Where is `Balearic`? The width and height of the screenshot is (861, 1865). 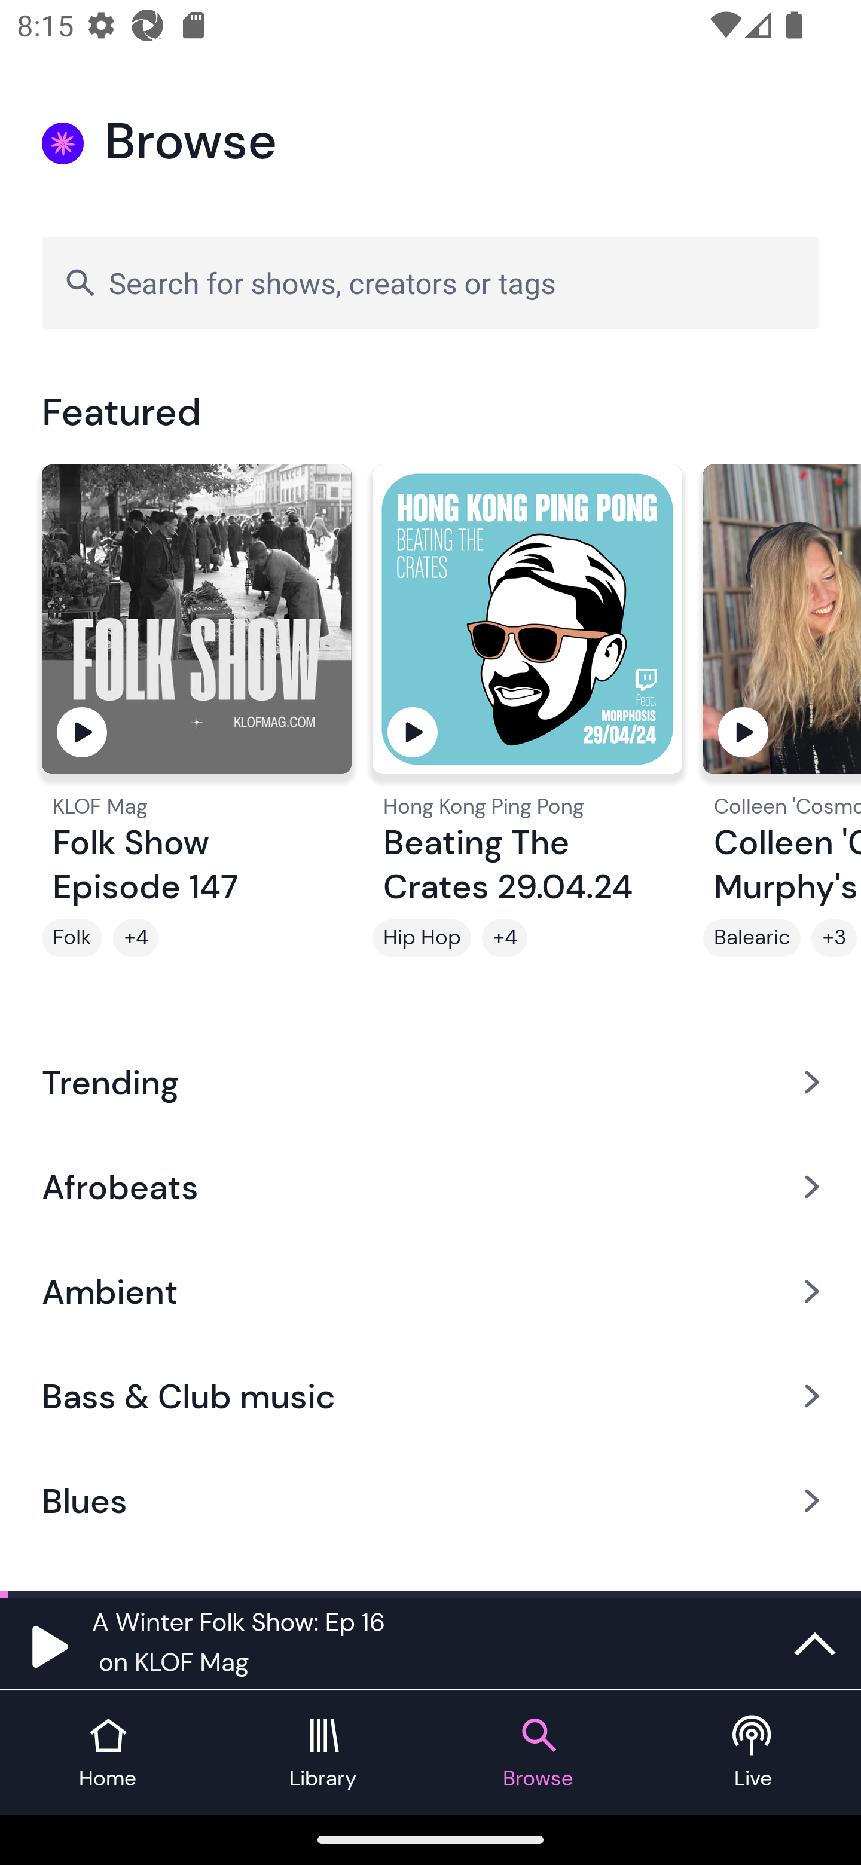
Balearic is located at coordinates (752, 938).